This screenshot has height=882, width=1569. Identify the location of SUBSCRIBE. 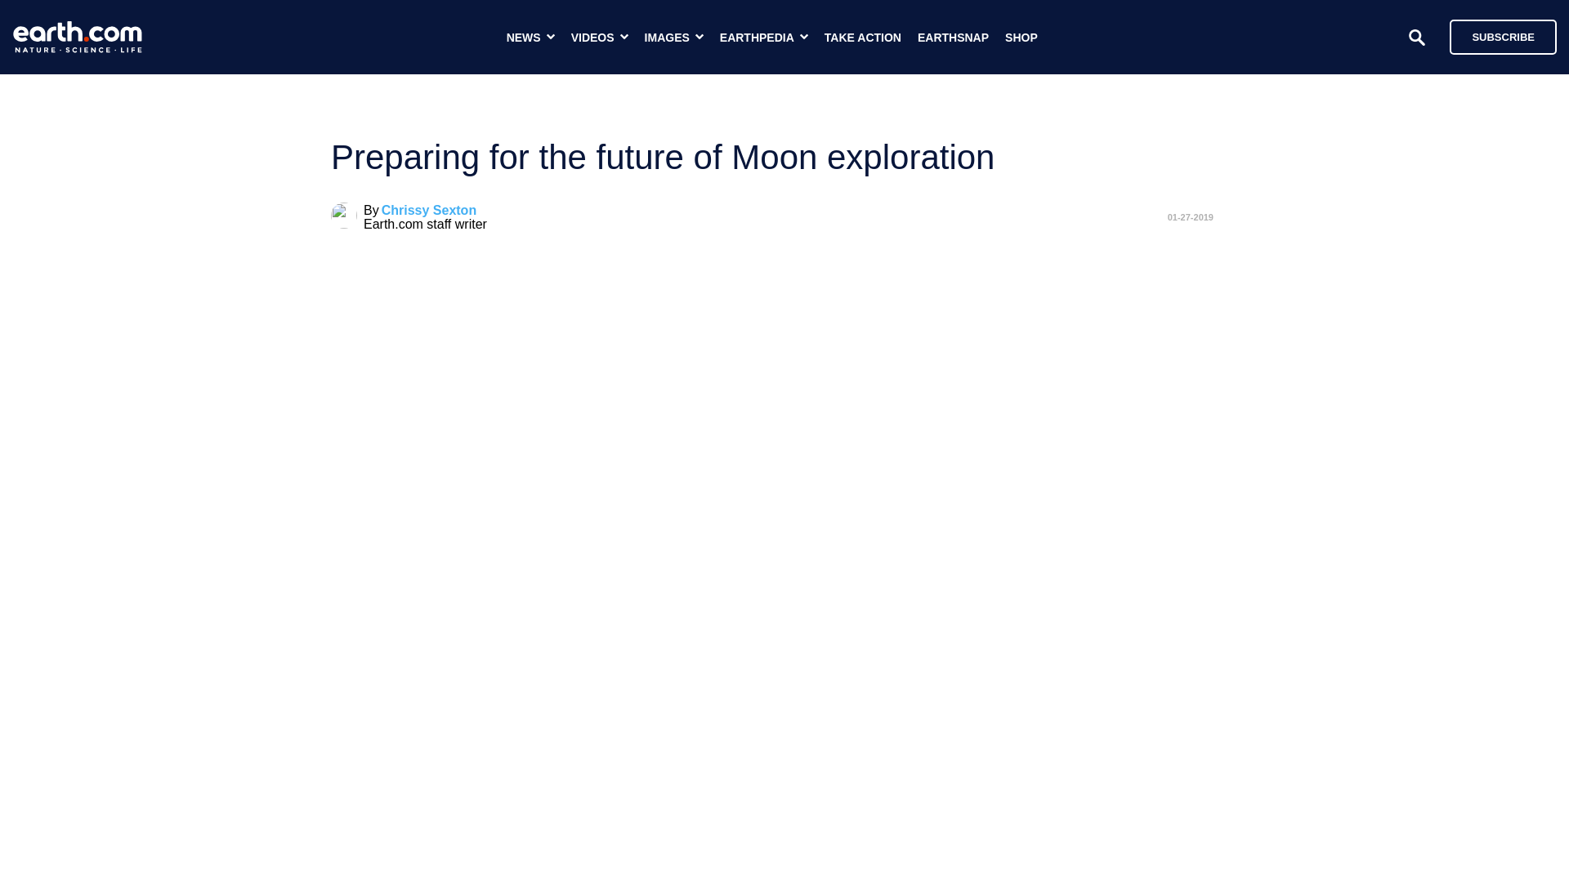
(1503, 36).